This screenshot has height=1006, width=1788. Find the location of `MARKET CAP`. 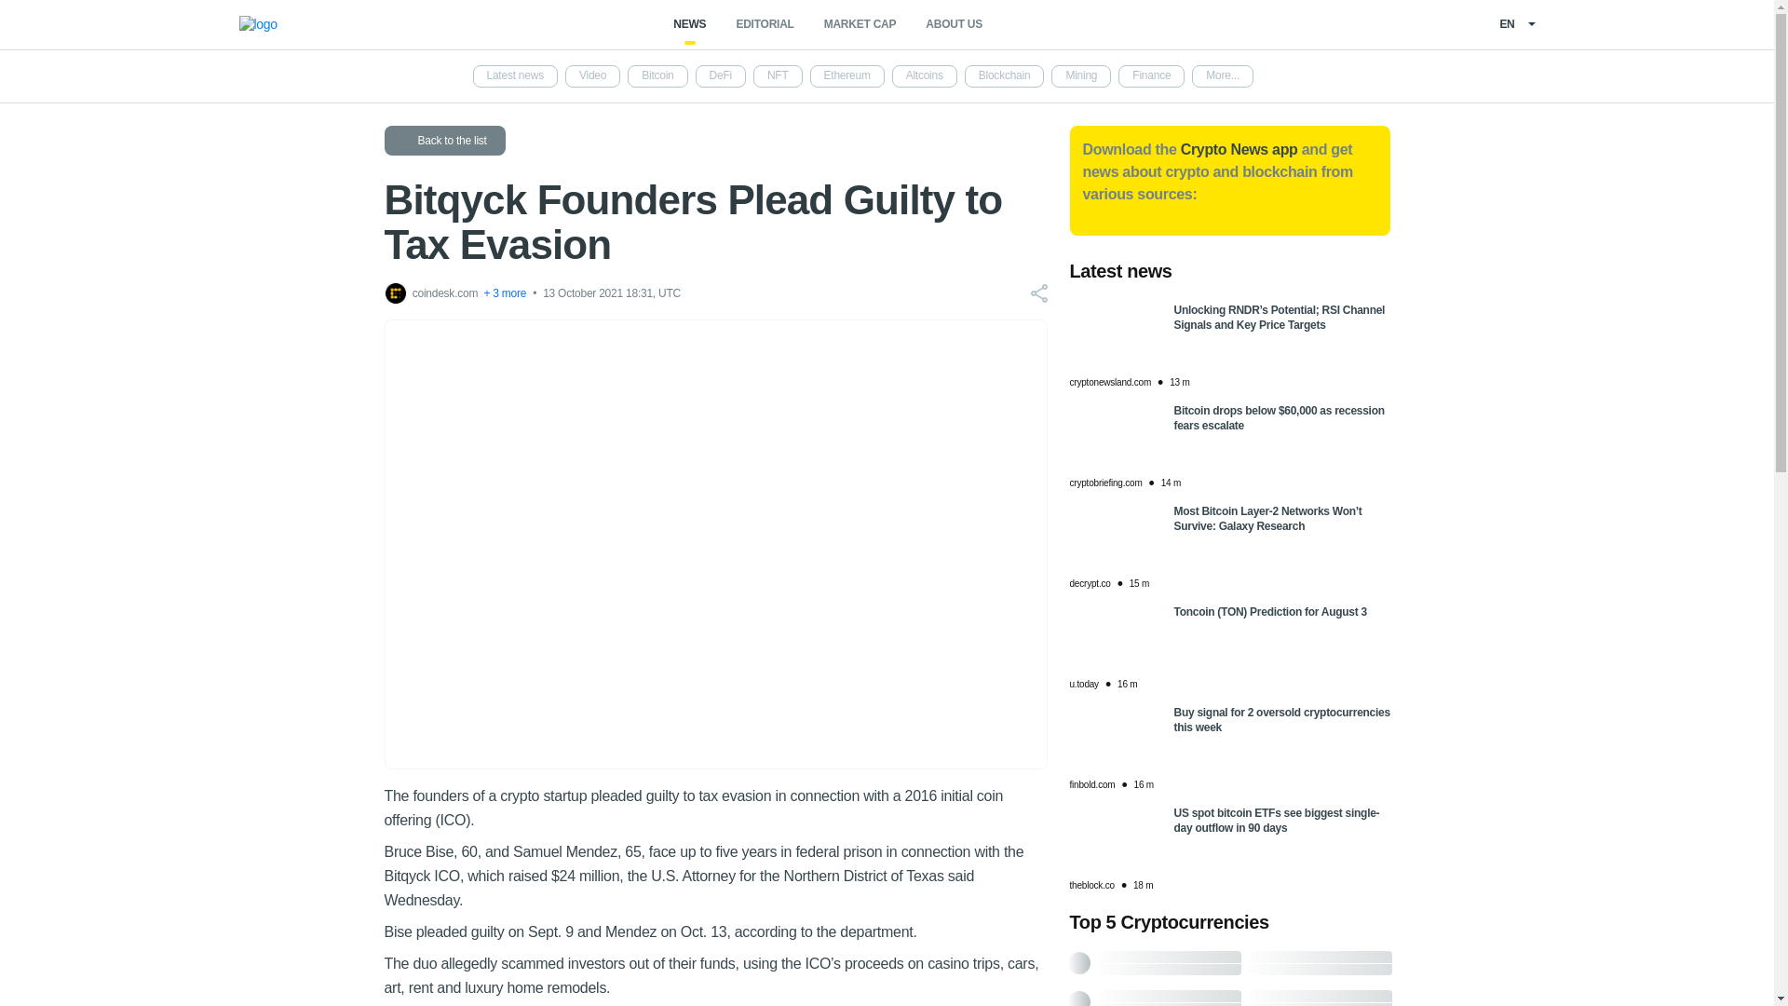

MARKET CAP is located at coordinates (860, 24).